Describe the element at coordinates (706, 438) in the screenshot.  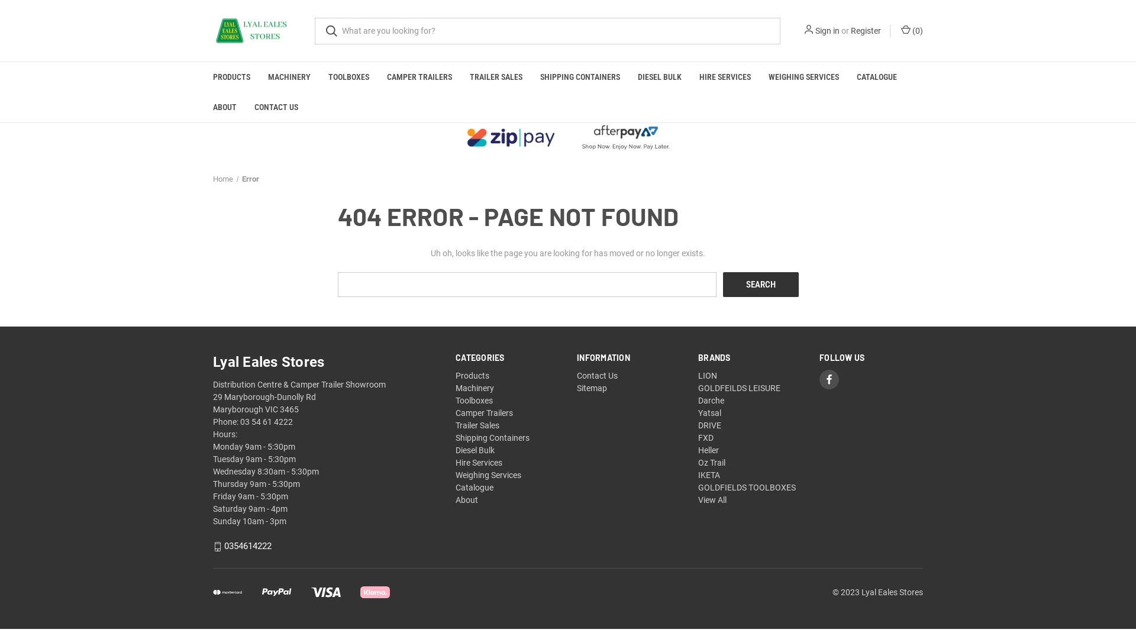
I see `FXD` at that location.